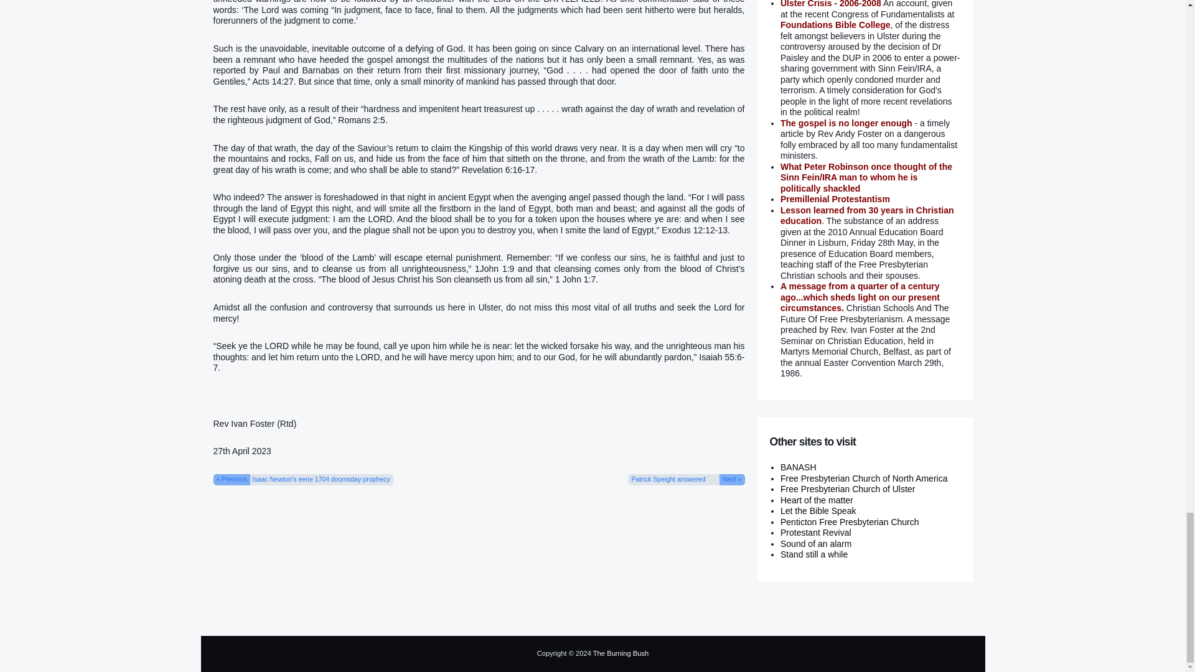 The image size is (1195, 672). Describe the element at coordinates (815, 544) in the screenshot. I see `Personal blog of Rev. Brian McClung` at that location.